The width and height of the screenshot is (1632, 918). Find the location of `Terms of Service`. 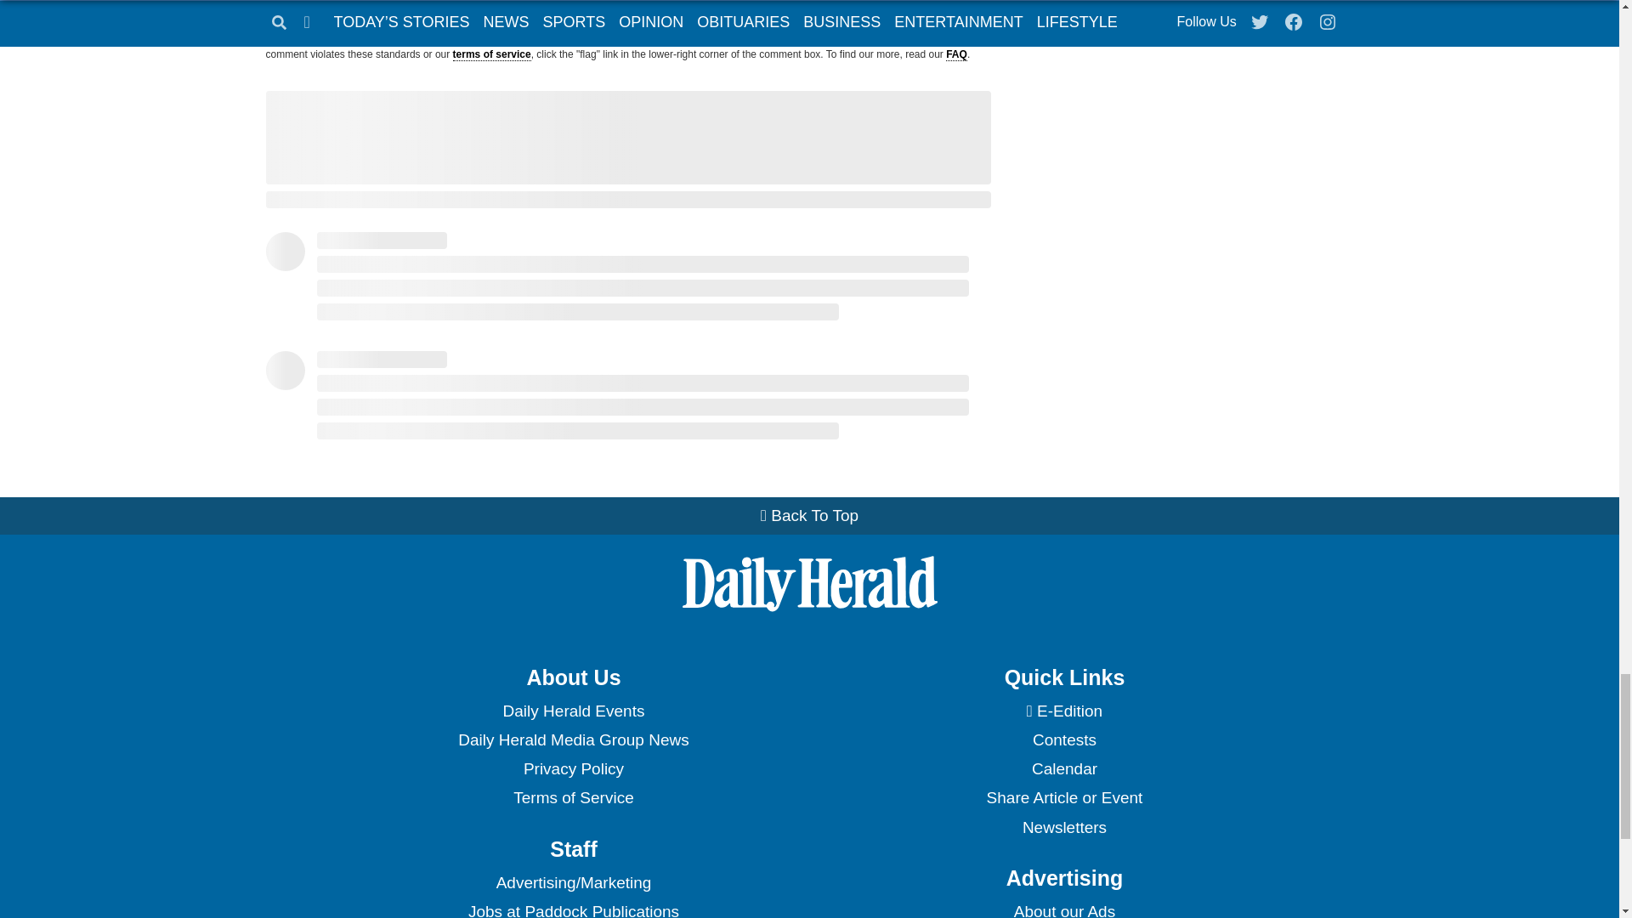

Terms of Service is located at coordinates (573, 797).